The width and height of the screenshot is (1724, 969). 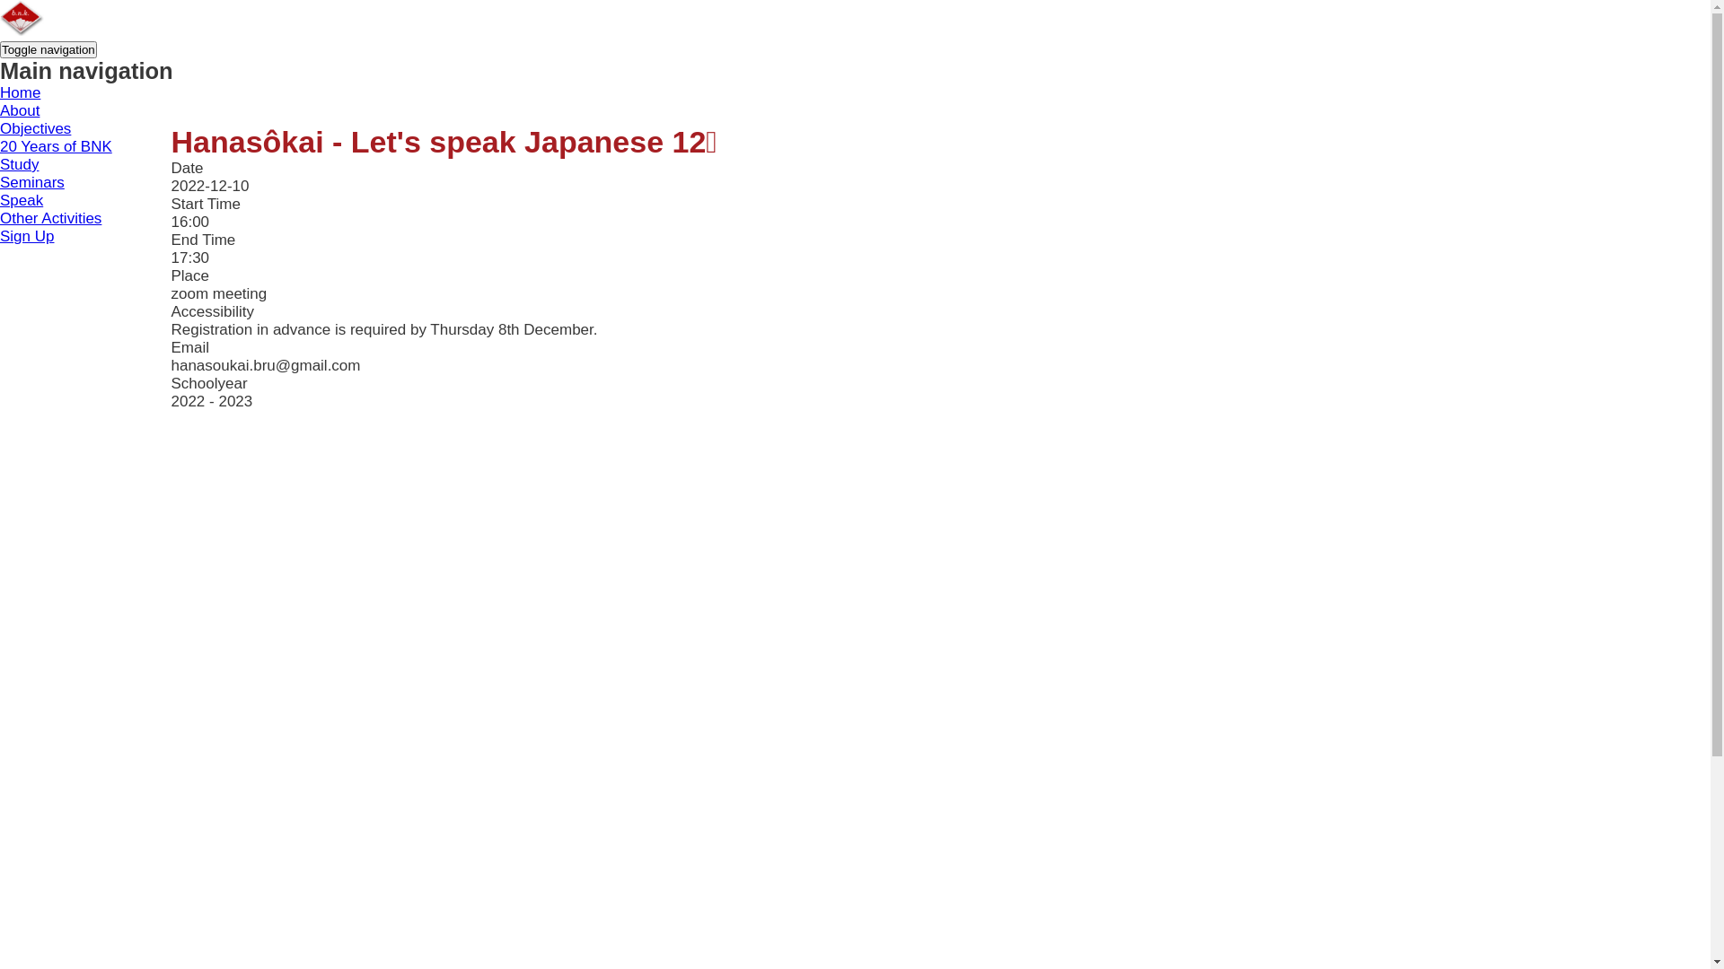 What do you see at coordinates (27, 237) in the screenshot?
I see `Sign Up` at bounding box center [27, 237].